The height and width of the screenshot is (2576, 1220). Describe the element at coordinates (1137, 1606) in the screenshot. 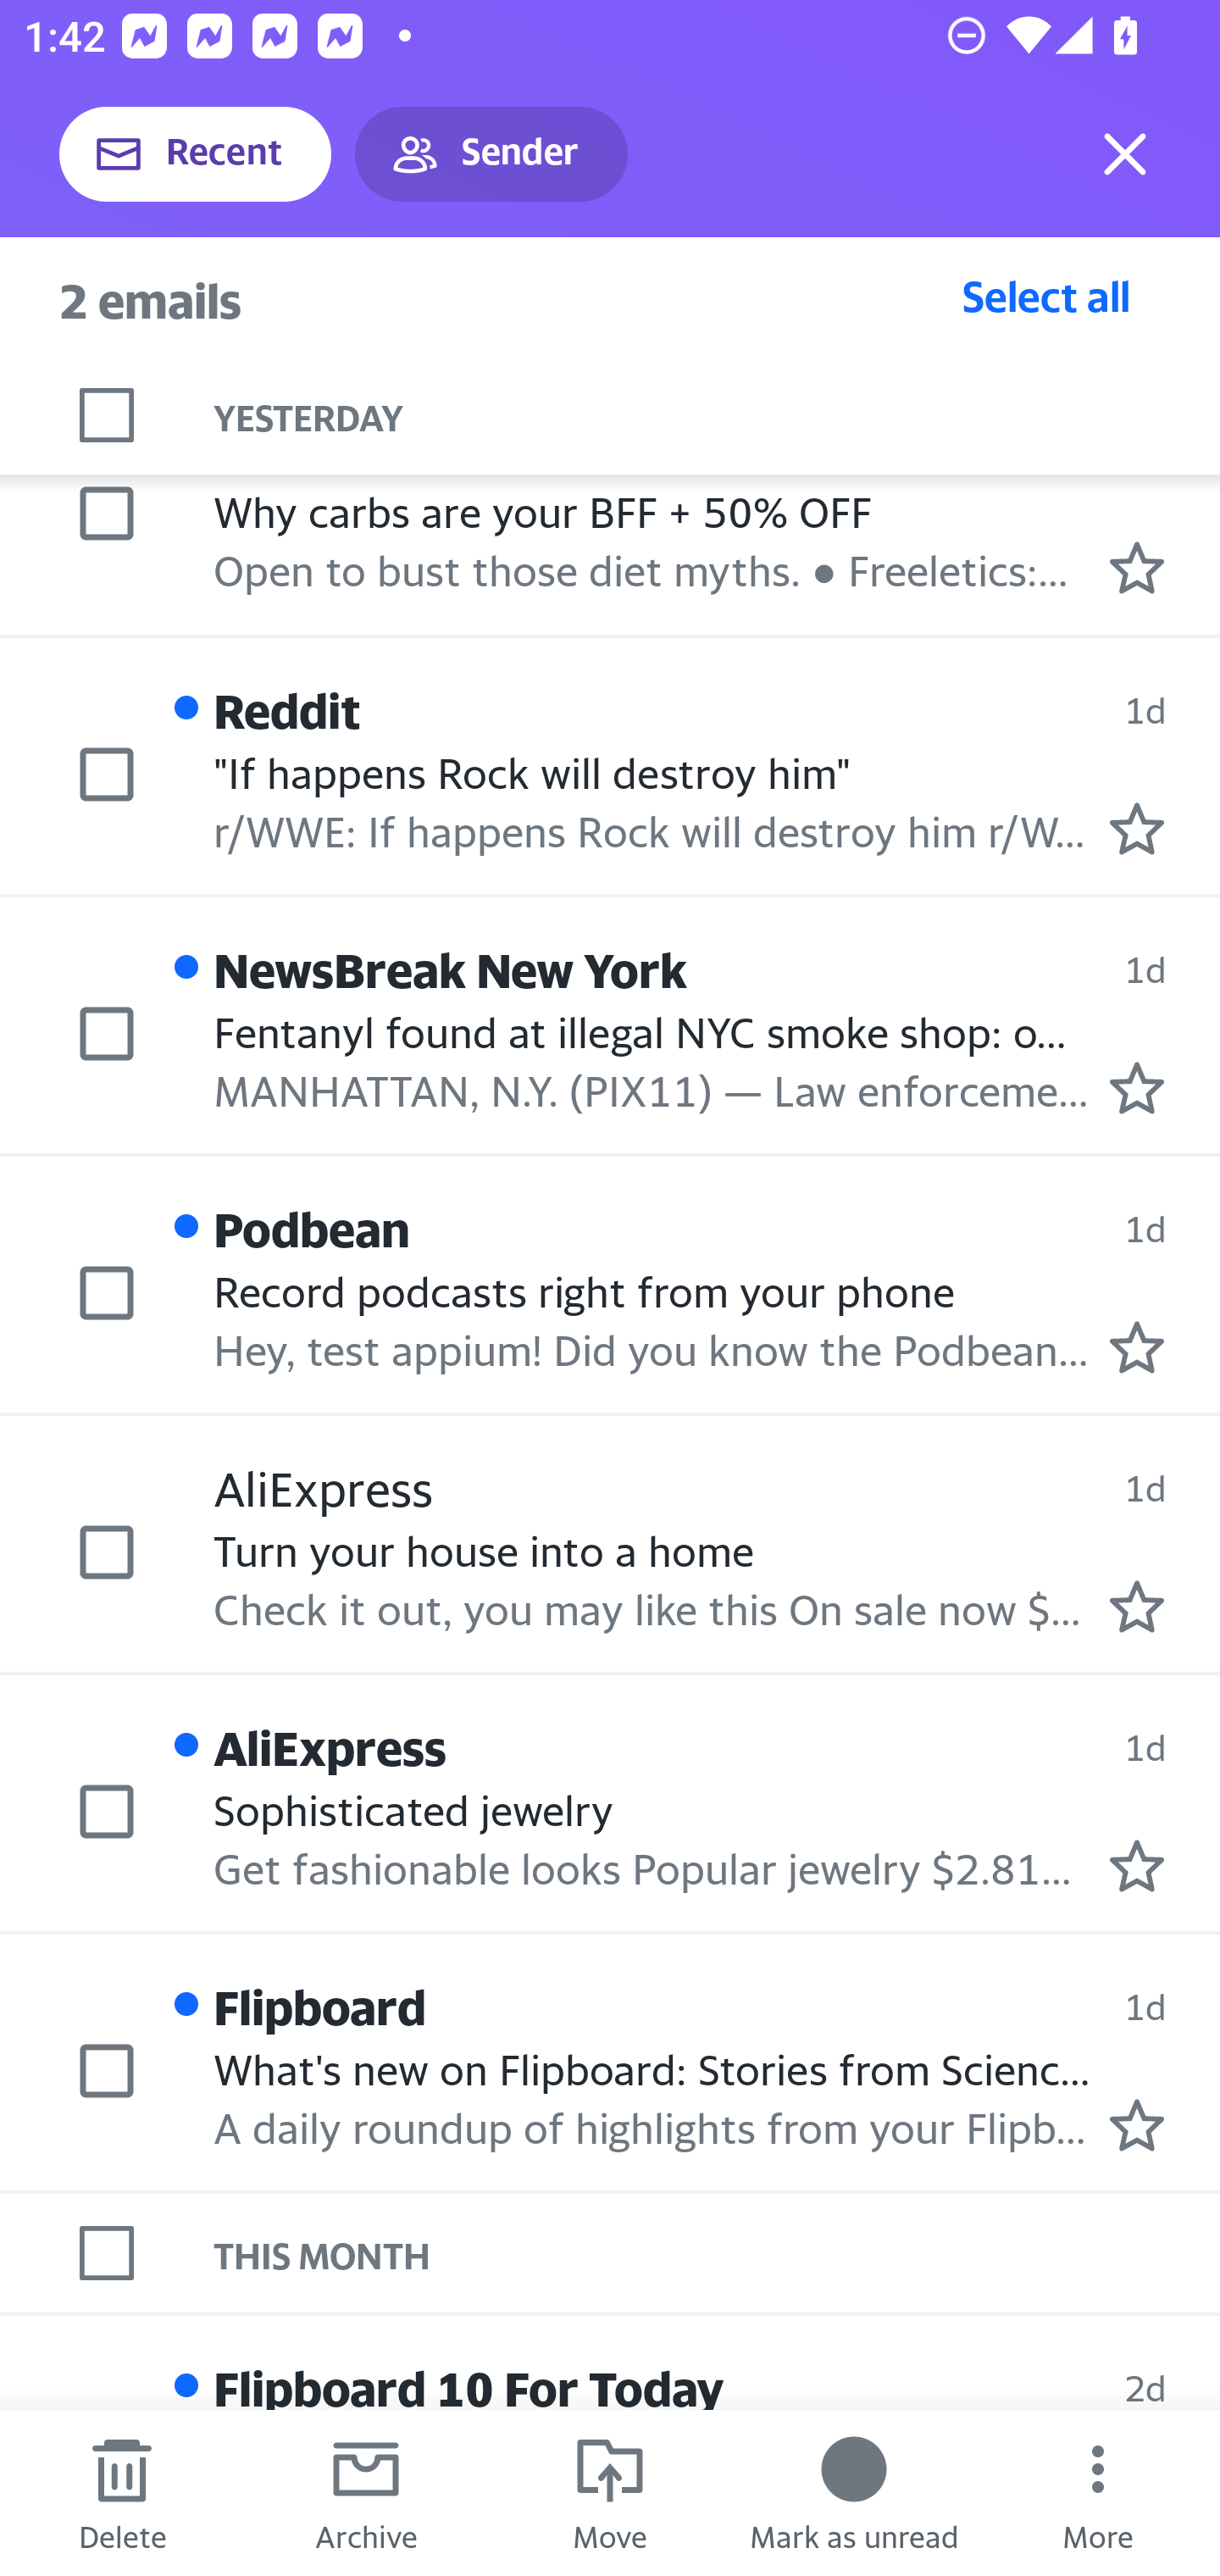

I see `Mark as starred.` at that location.